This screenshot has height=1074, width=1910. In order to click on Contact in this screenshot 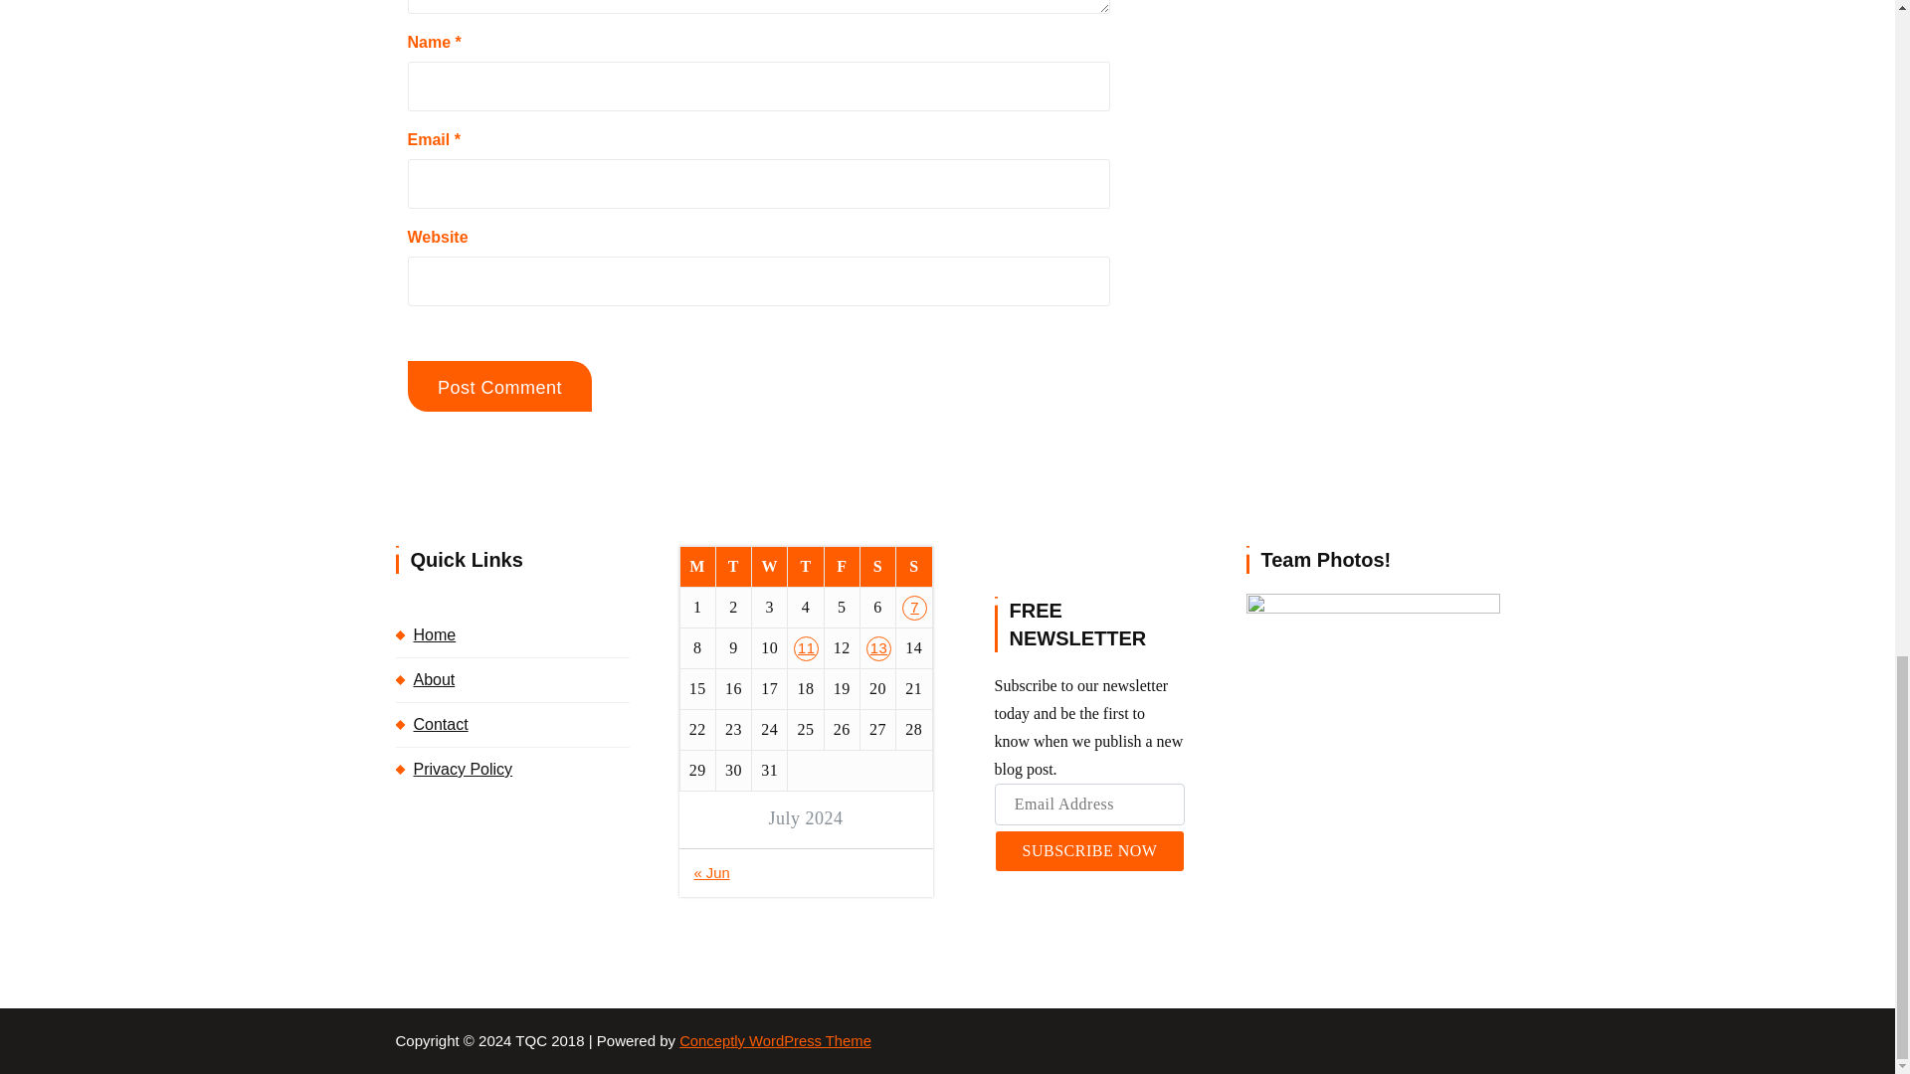, I will do `click(512, 724)`.